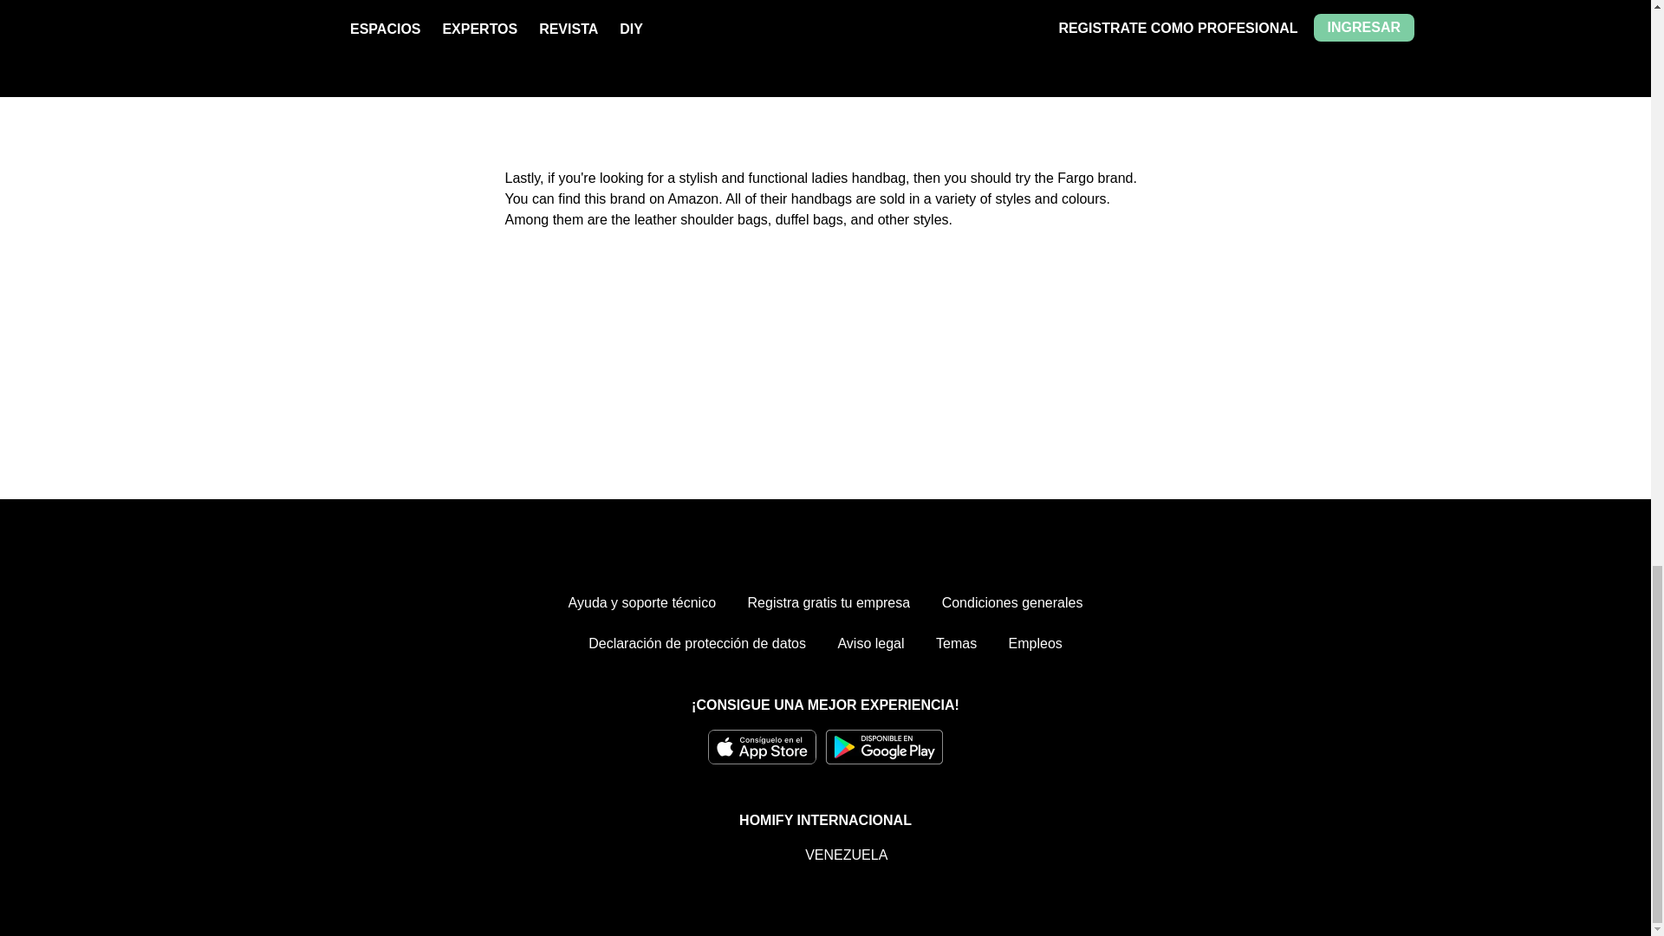 The width and height of the screenshot is (1664, 936). What do you see at coordinates (956, 643) in the screenshot?
I see `Temas` at bounding box center [956, 643].